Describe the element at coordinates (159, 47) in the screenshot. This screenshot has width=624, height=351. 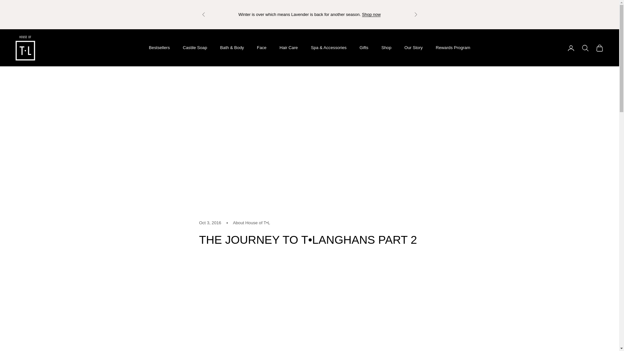
I see `Bestsellers` at that location.